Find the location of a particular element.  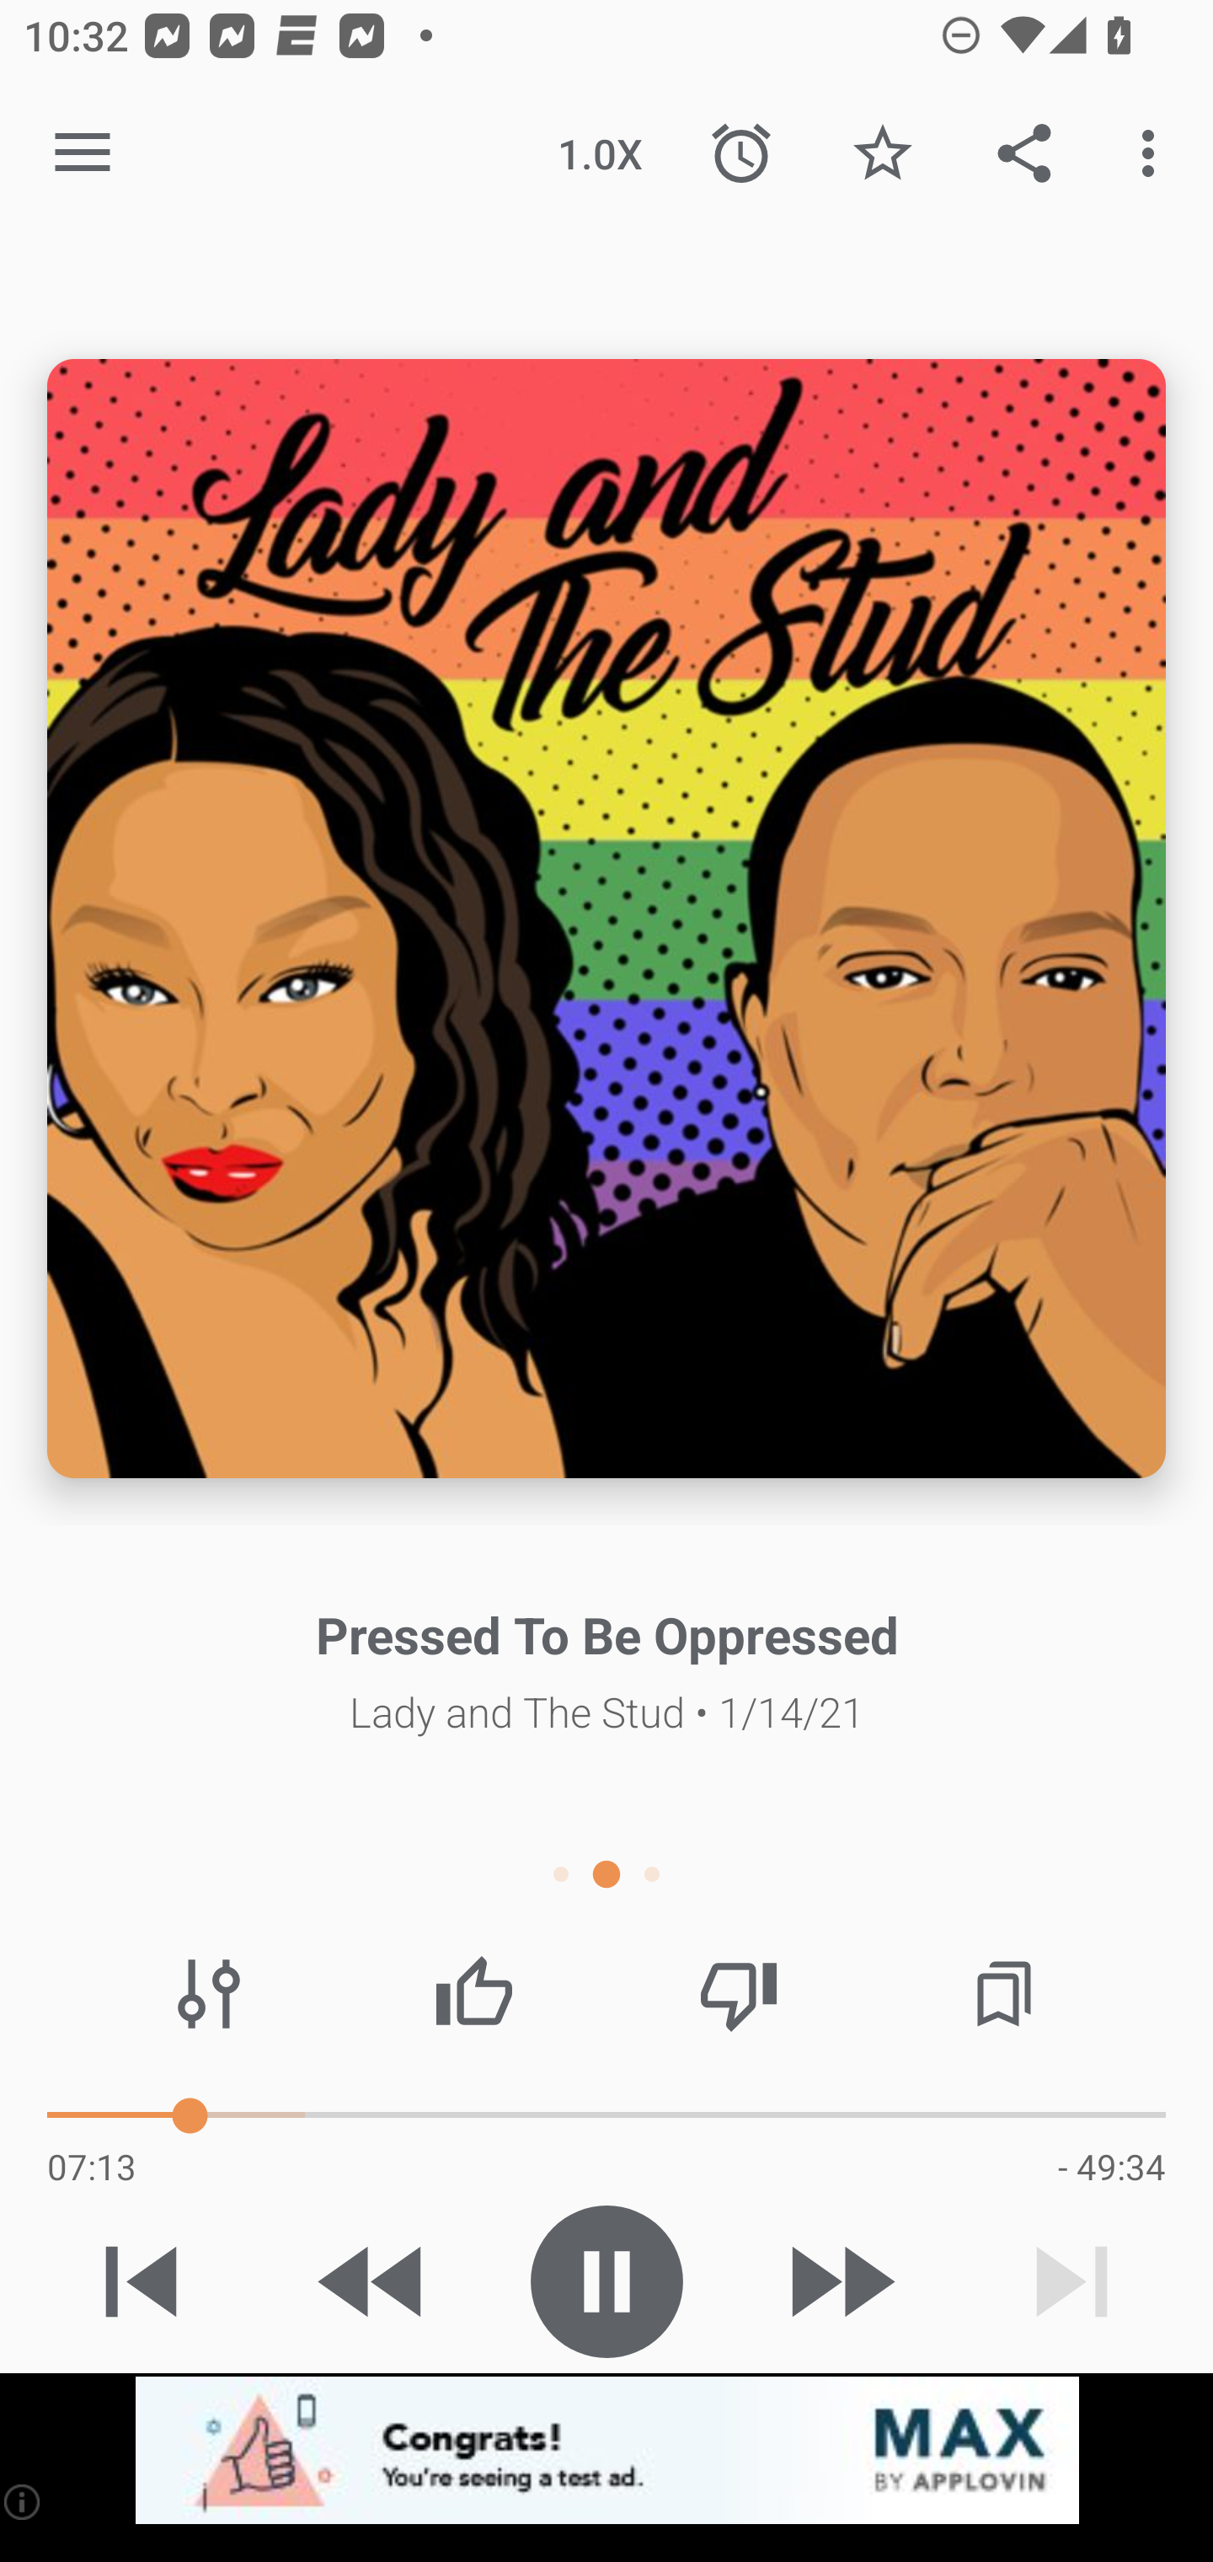

Episode description is located at coordinates (606, 919).